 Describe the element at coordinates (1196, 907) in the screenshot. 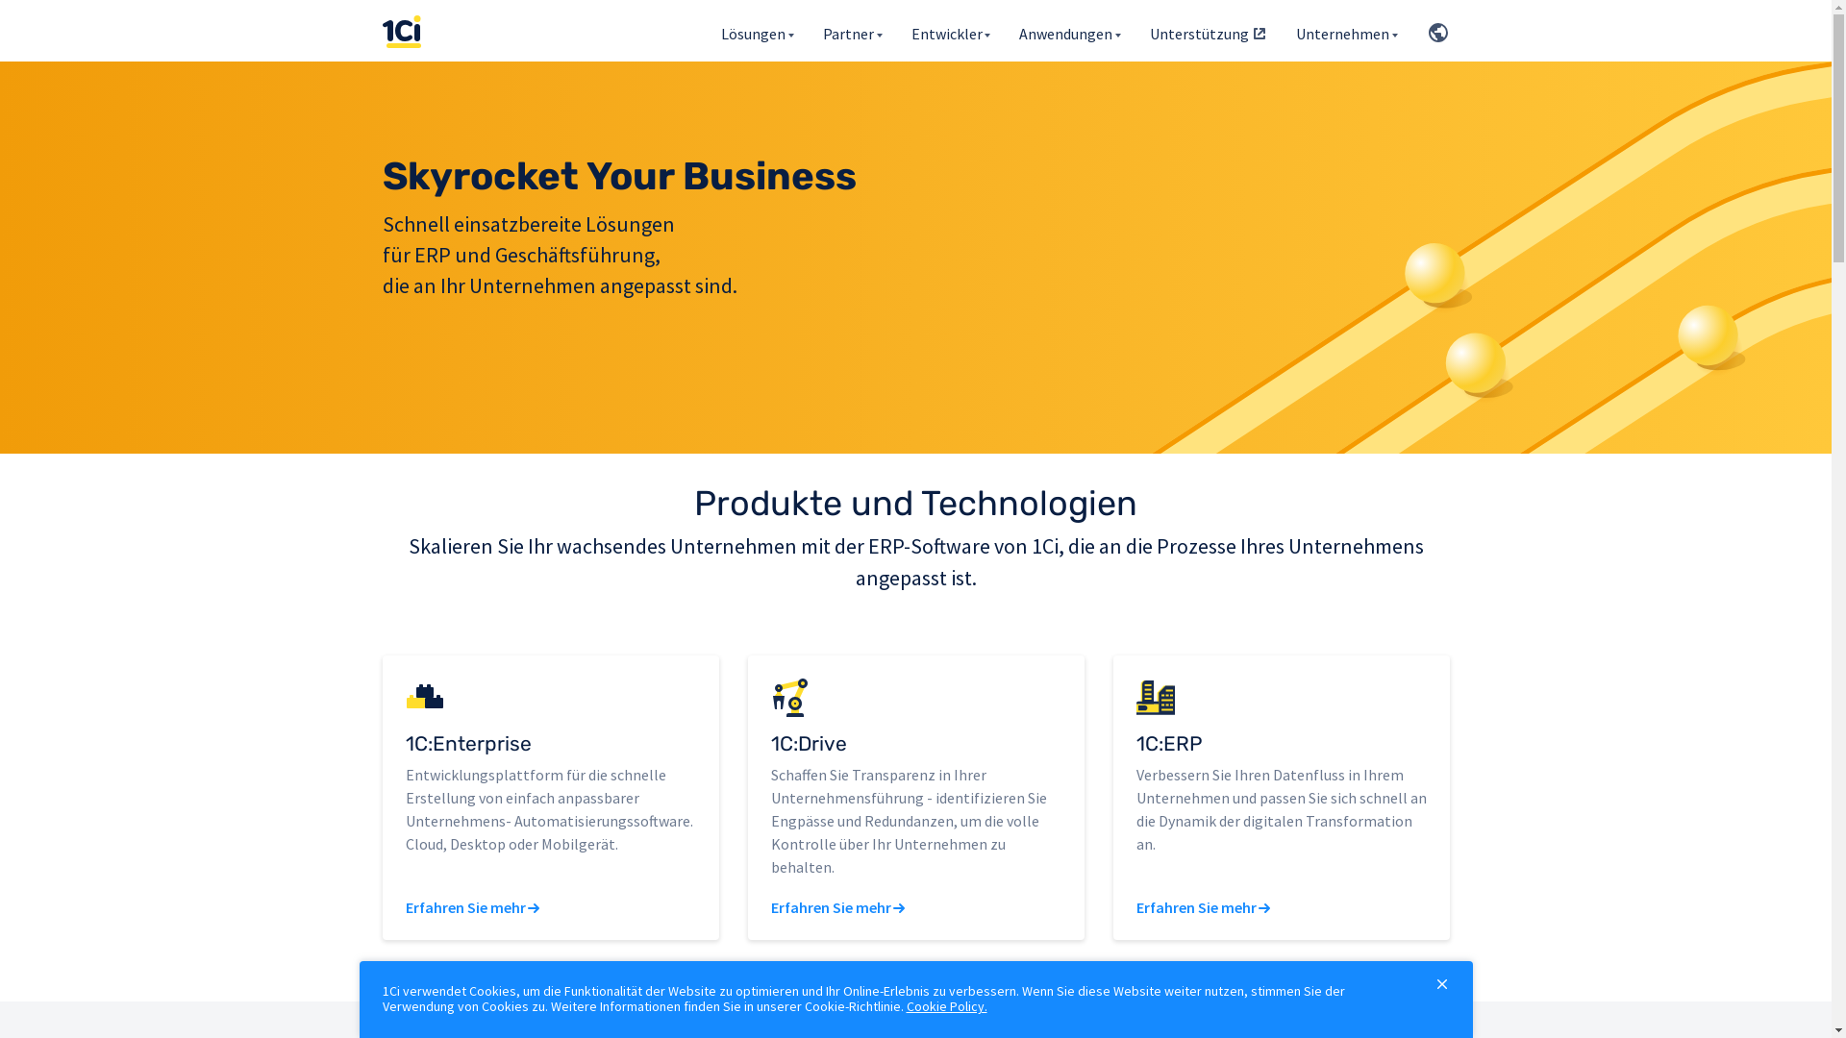

I see `Erfahren Sie mehr` at that location.